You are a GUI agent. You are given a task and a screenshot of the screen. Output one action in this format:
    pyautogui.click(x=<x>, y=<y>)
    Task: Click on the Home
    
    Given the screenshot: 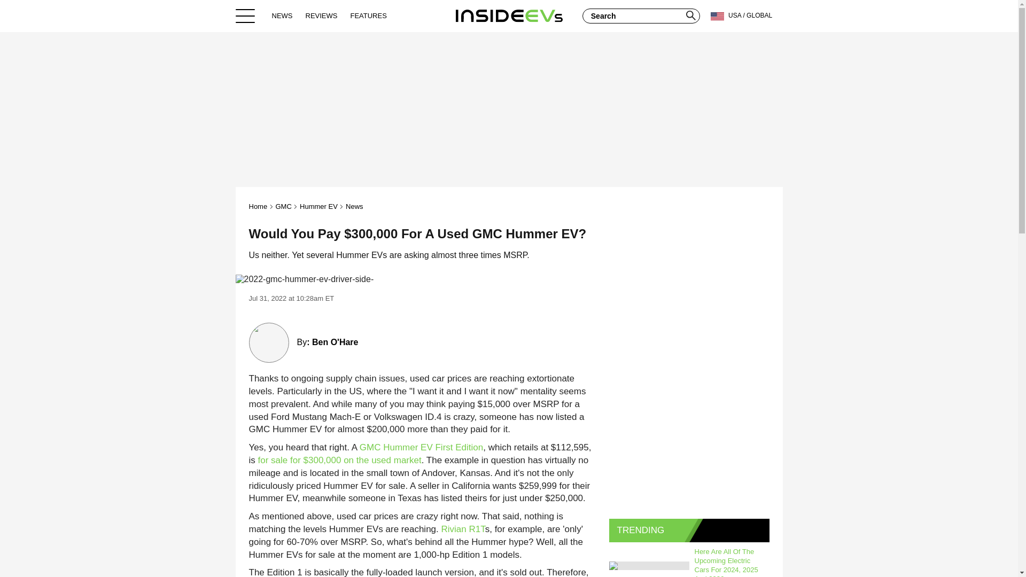 What is the action you would take?
    pyautogui.click(x=259, y=206)
    